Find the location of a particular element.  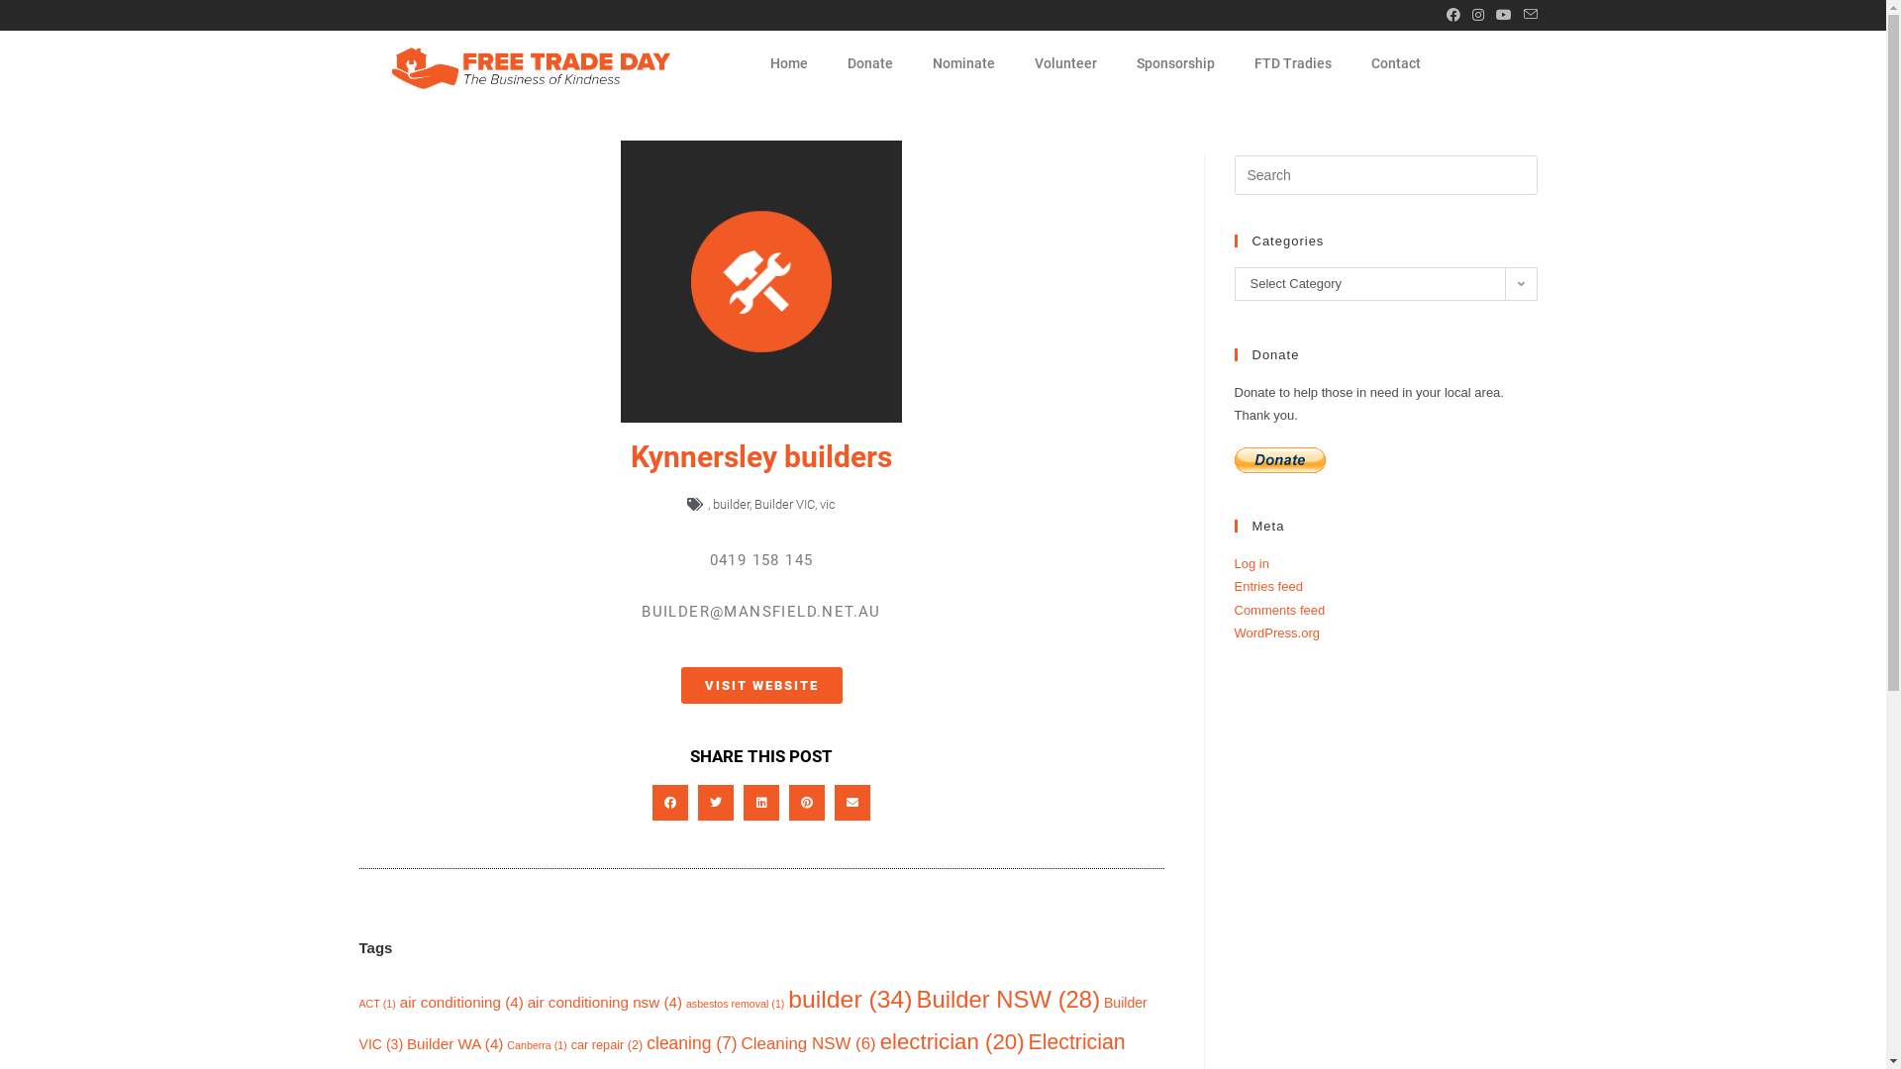

car repair (2) is located at coordinates (608, 1045).